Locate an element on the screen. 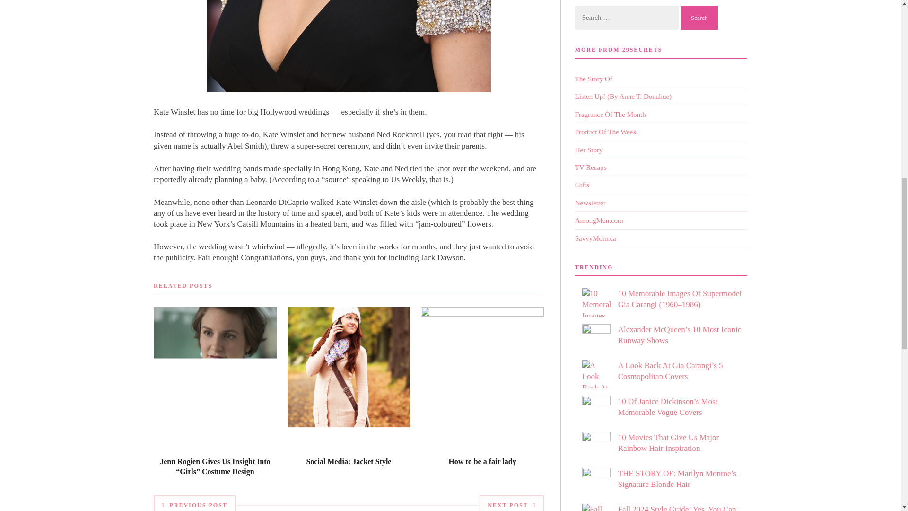 This screenshot has height=511, width=908. Social Media: Jacket Style is located at coordinates (349, 461).